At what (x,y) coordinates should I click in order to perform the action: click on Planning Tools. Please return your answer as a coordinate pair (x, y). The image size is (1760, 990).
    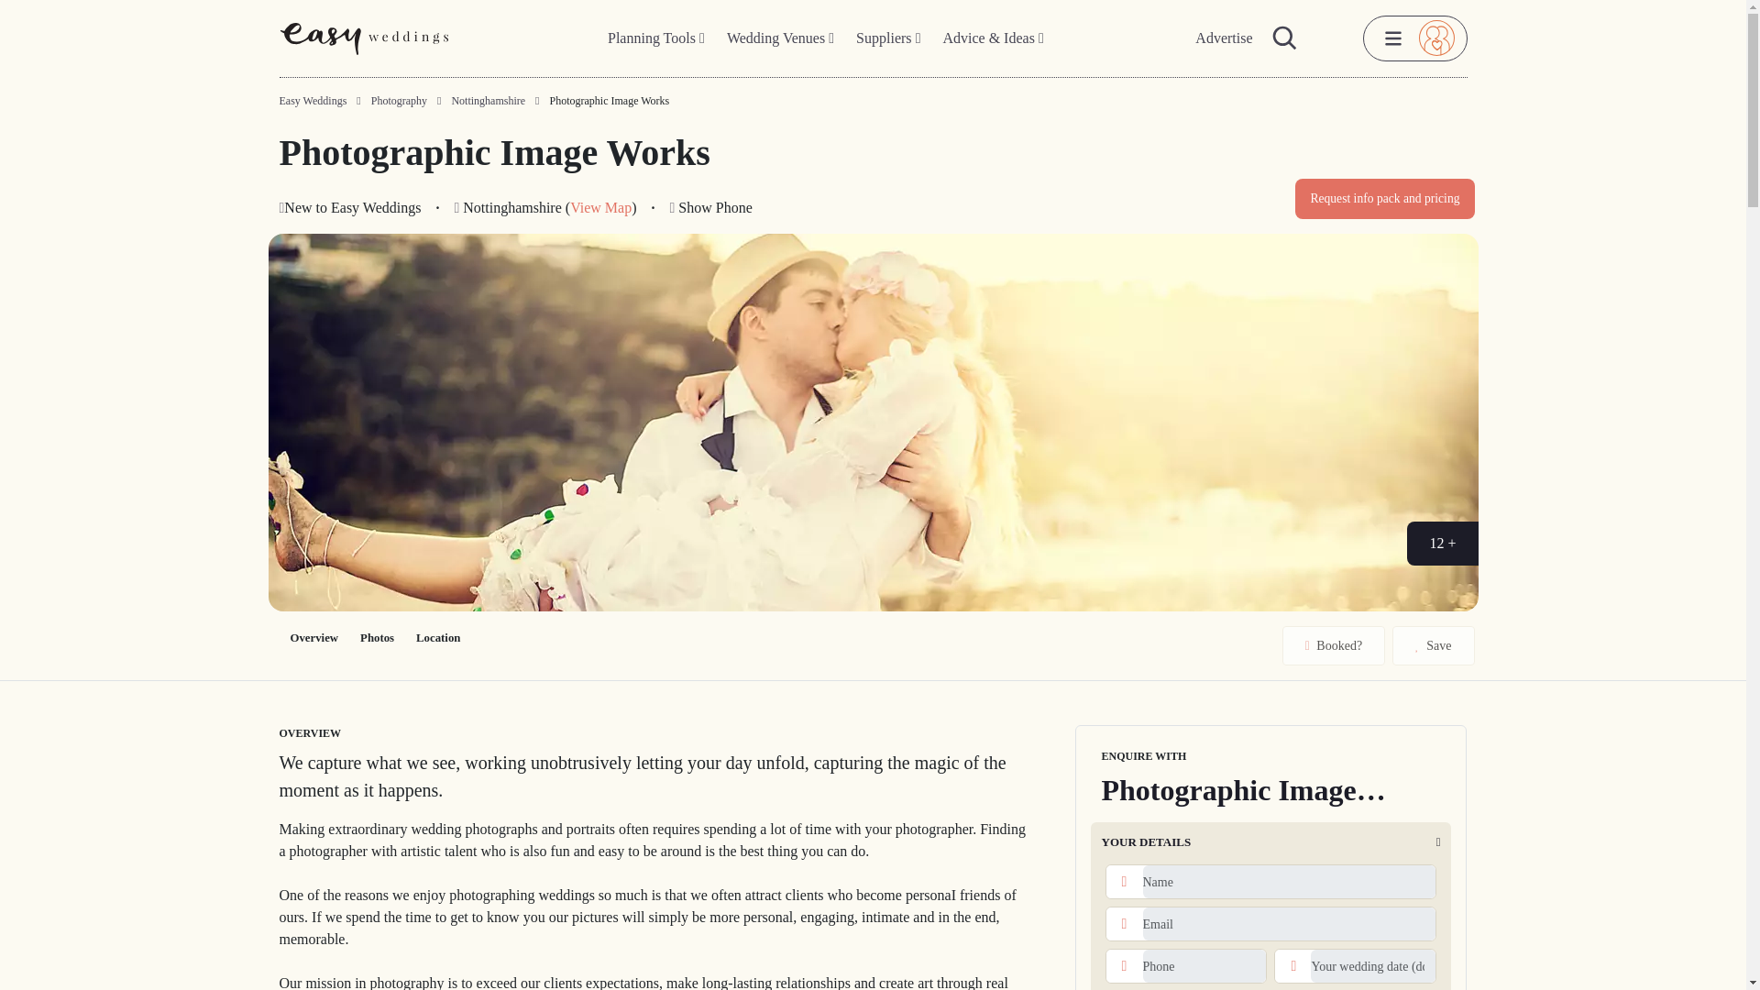
    Looking at the image, I should click on (656, 38).